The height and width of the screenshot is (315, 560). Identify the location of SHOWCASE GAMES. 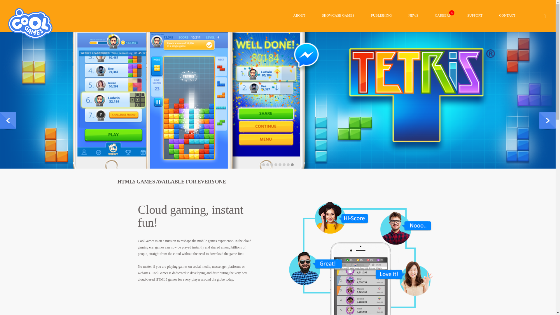
(338, 23).